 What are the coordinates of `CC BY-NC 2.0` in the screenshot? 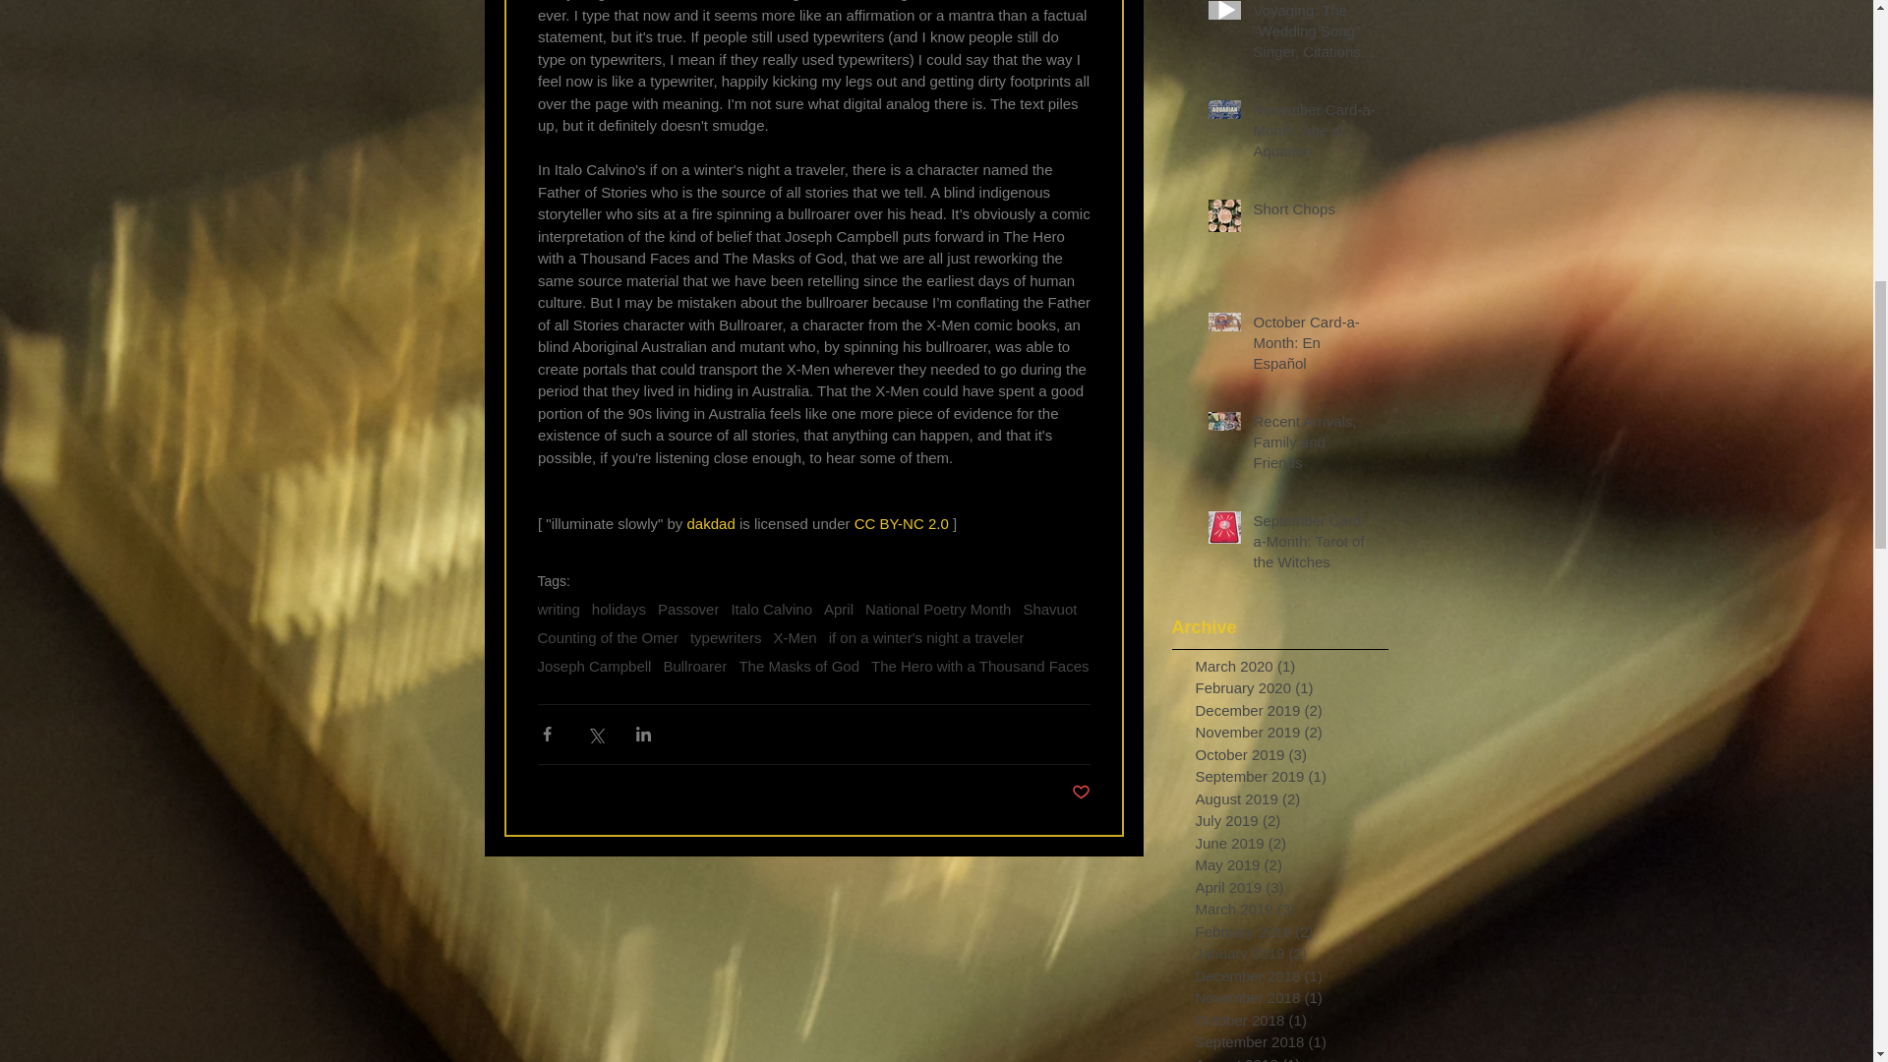 It's located at (900, 523).